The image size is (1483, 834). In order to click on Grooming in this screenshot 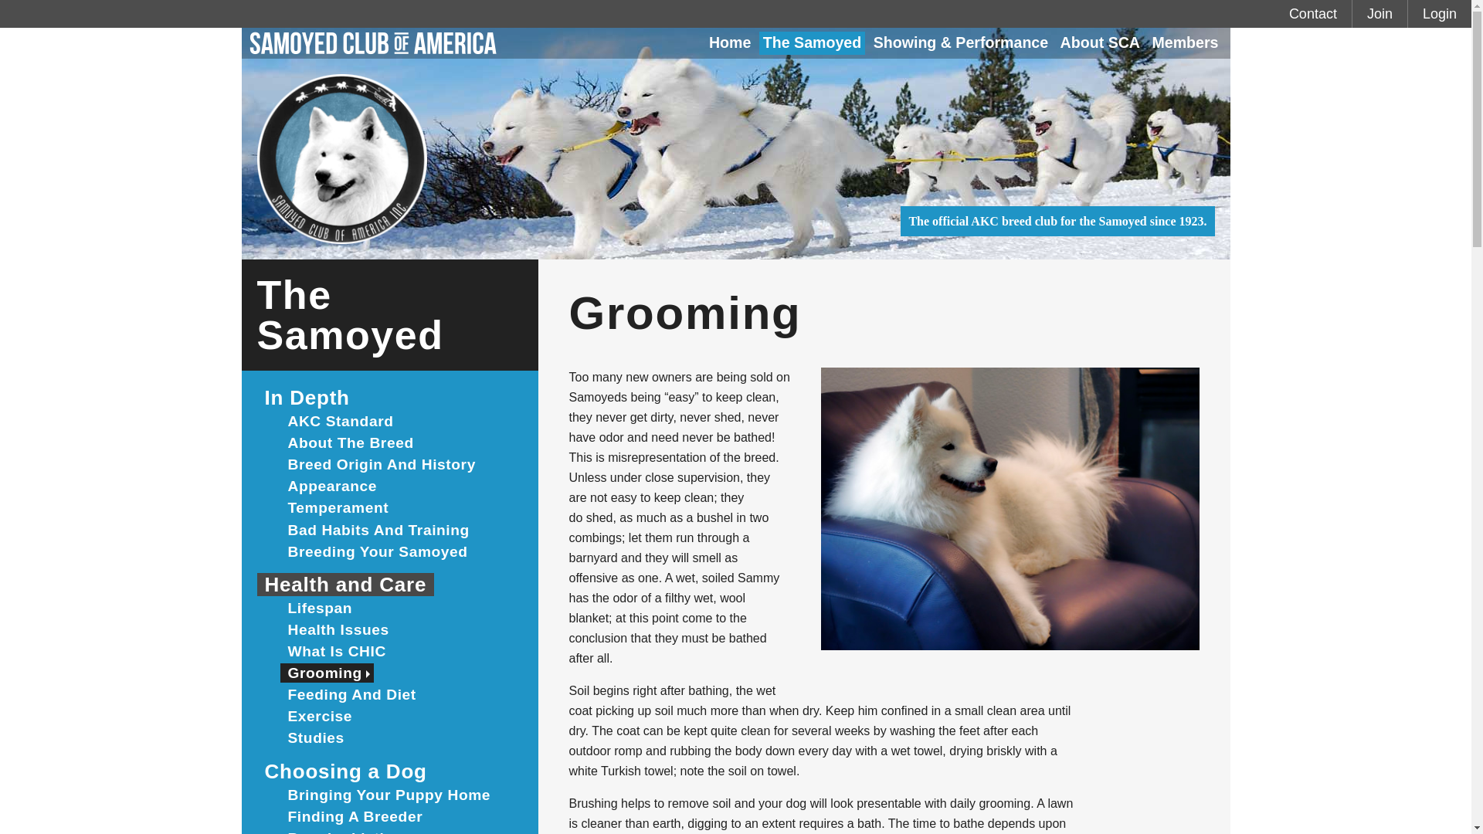, I will do `click(326, 673)`.